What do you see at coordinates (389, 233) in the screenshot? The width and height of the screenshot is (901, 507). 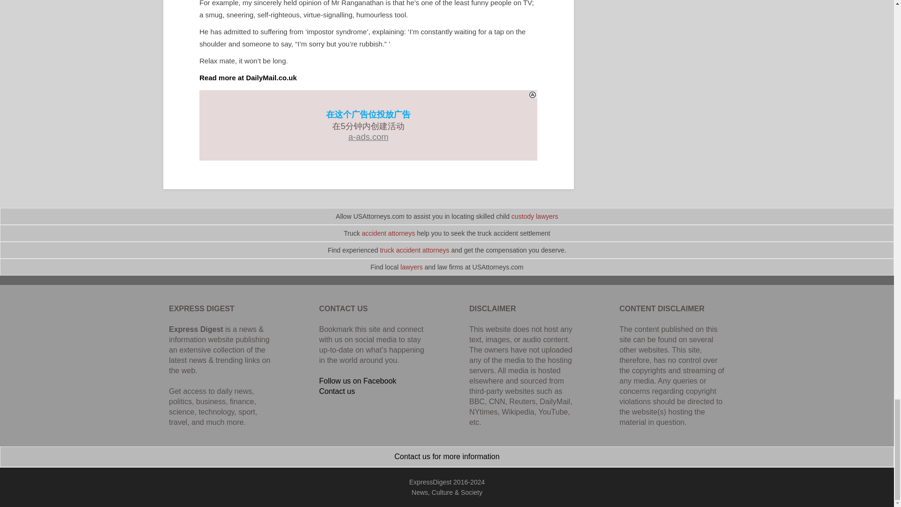 I see `accident attorneys` at bounding box center [389, 233].